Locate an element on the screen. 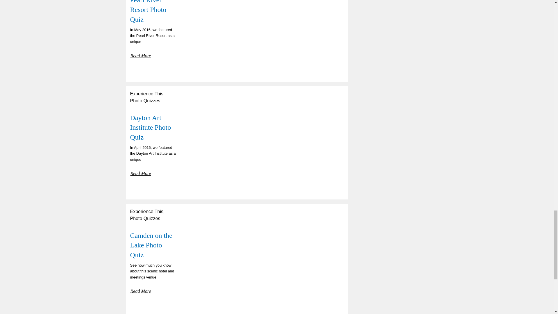 The width and height of the screenshot is (558, 314). Dayton Art Institute Photo Quiz is located at coordinates (151, 127).